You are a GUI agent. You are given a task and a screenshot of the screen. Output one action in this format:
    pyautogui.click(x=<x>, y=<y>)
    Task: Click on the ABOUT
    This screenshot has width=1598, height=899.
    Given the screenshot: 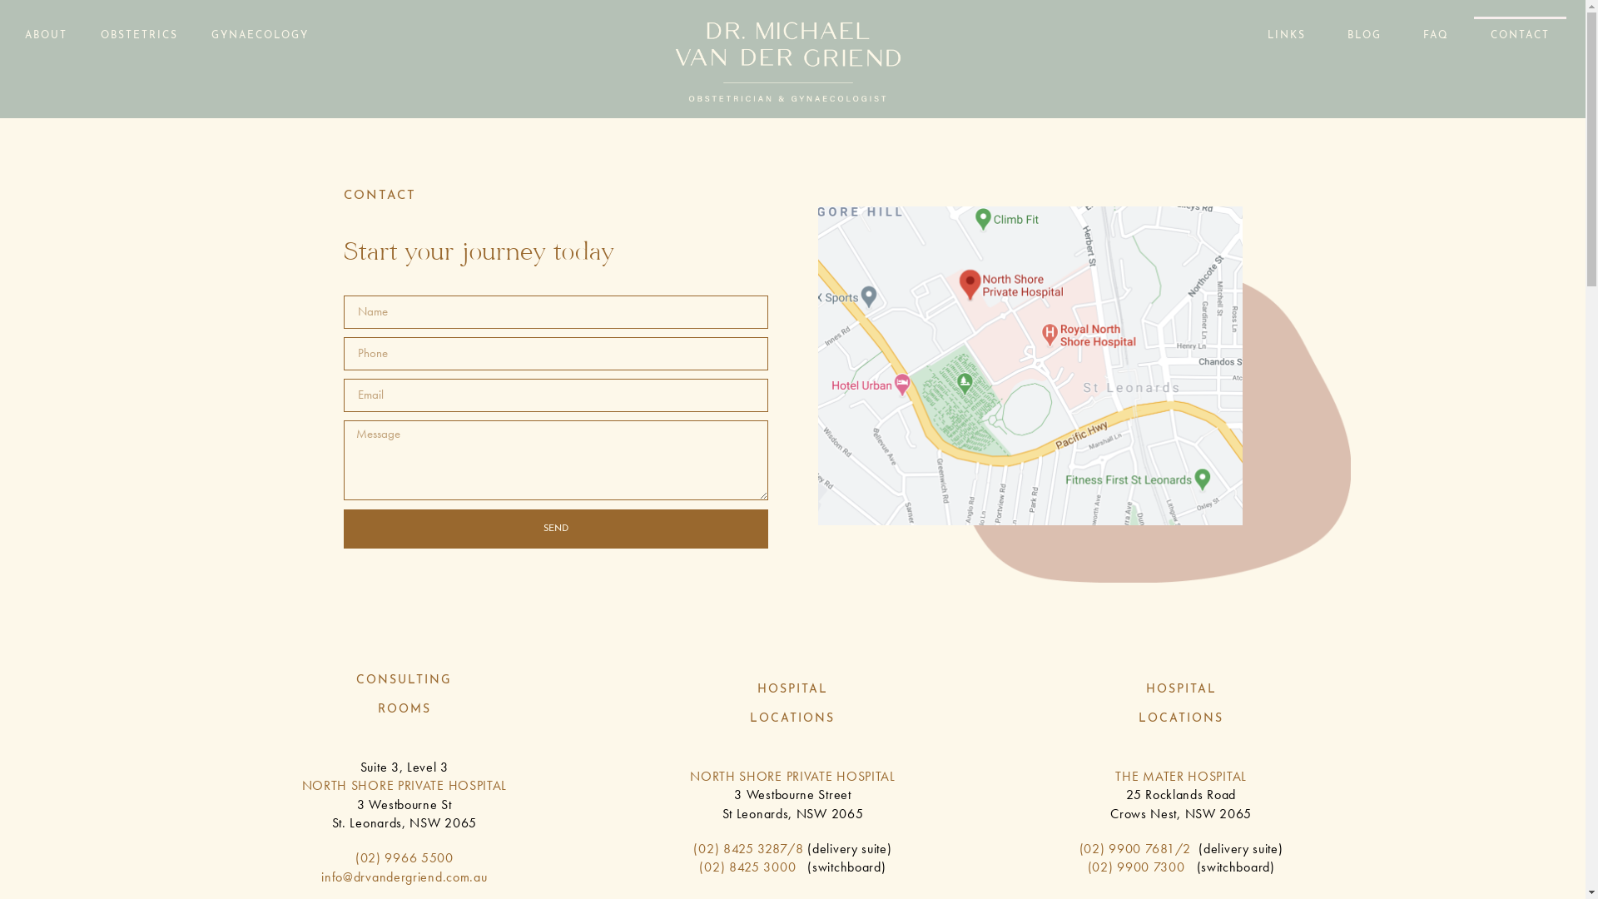 What is the action you would take?
    pyautogui.click(x=47, y=36)
    